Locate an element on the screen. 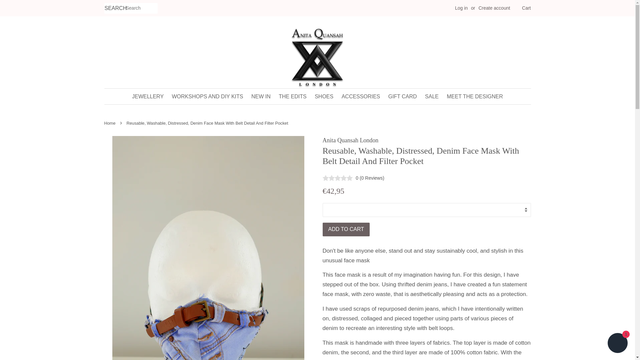 This screenshot has width=640, height=360. Log in is located at coordinates (461, 8).